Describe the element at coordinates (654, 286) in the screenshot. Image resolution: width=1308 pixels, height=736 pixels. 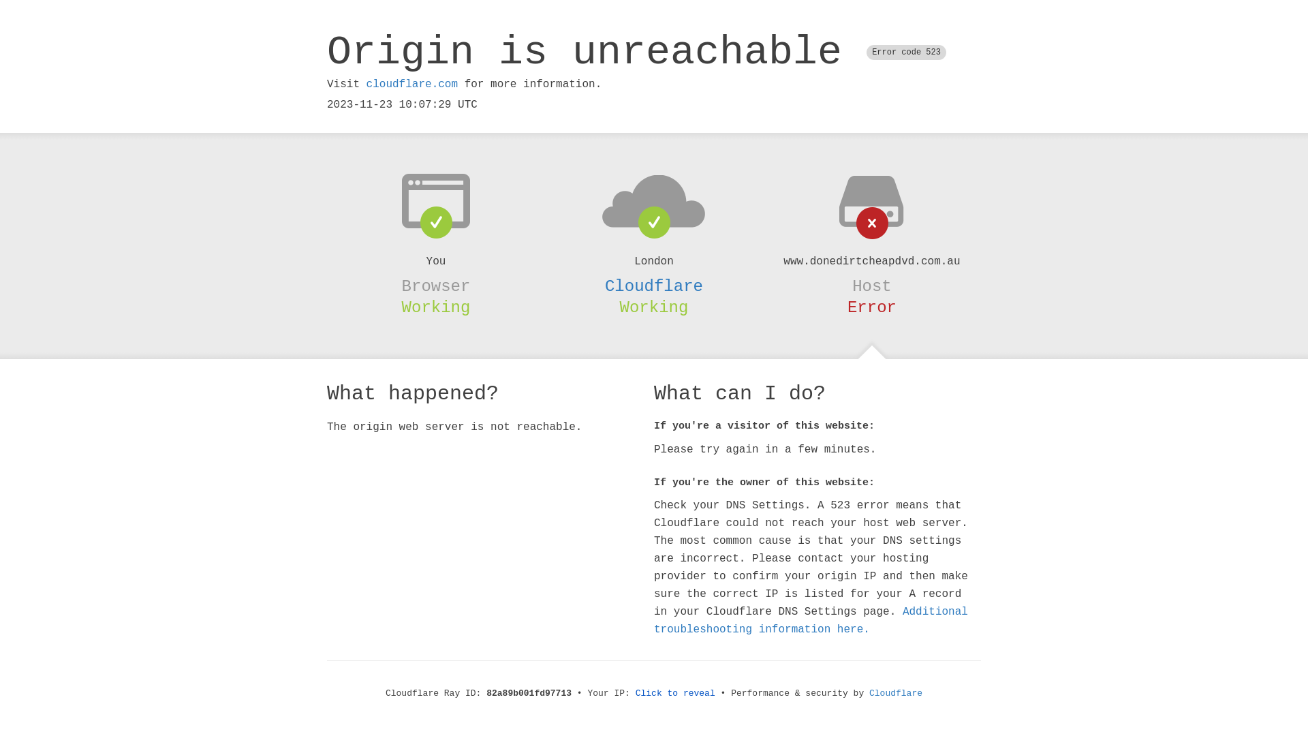
I see `Cloudflare` at that location.